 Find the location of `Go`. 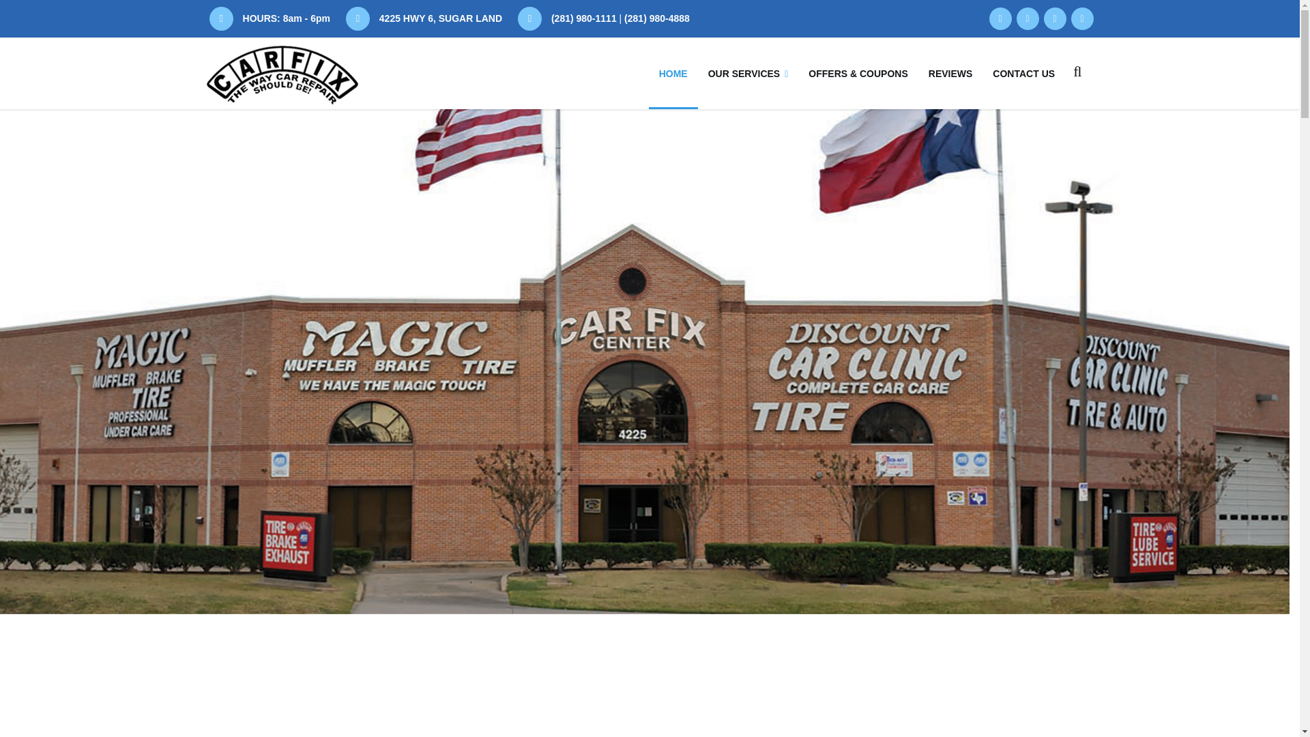

Go is located at coordinates (1051, 130).